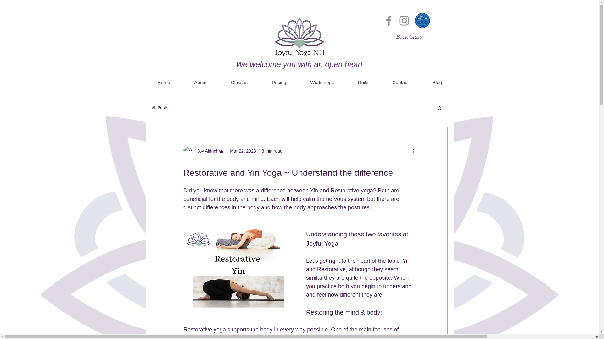 The width and height of the screenshot is (604, 339). Describe the element at coordinates (160, 108) in the screenshot. I see `All Posts` at that location.